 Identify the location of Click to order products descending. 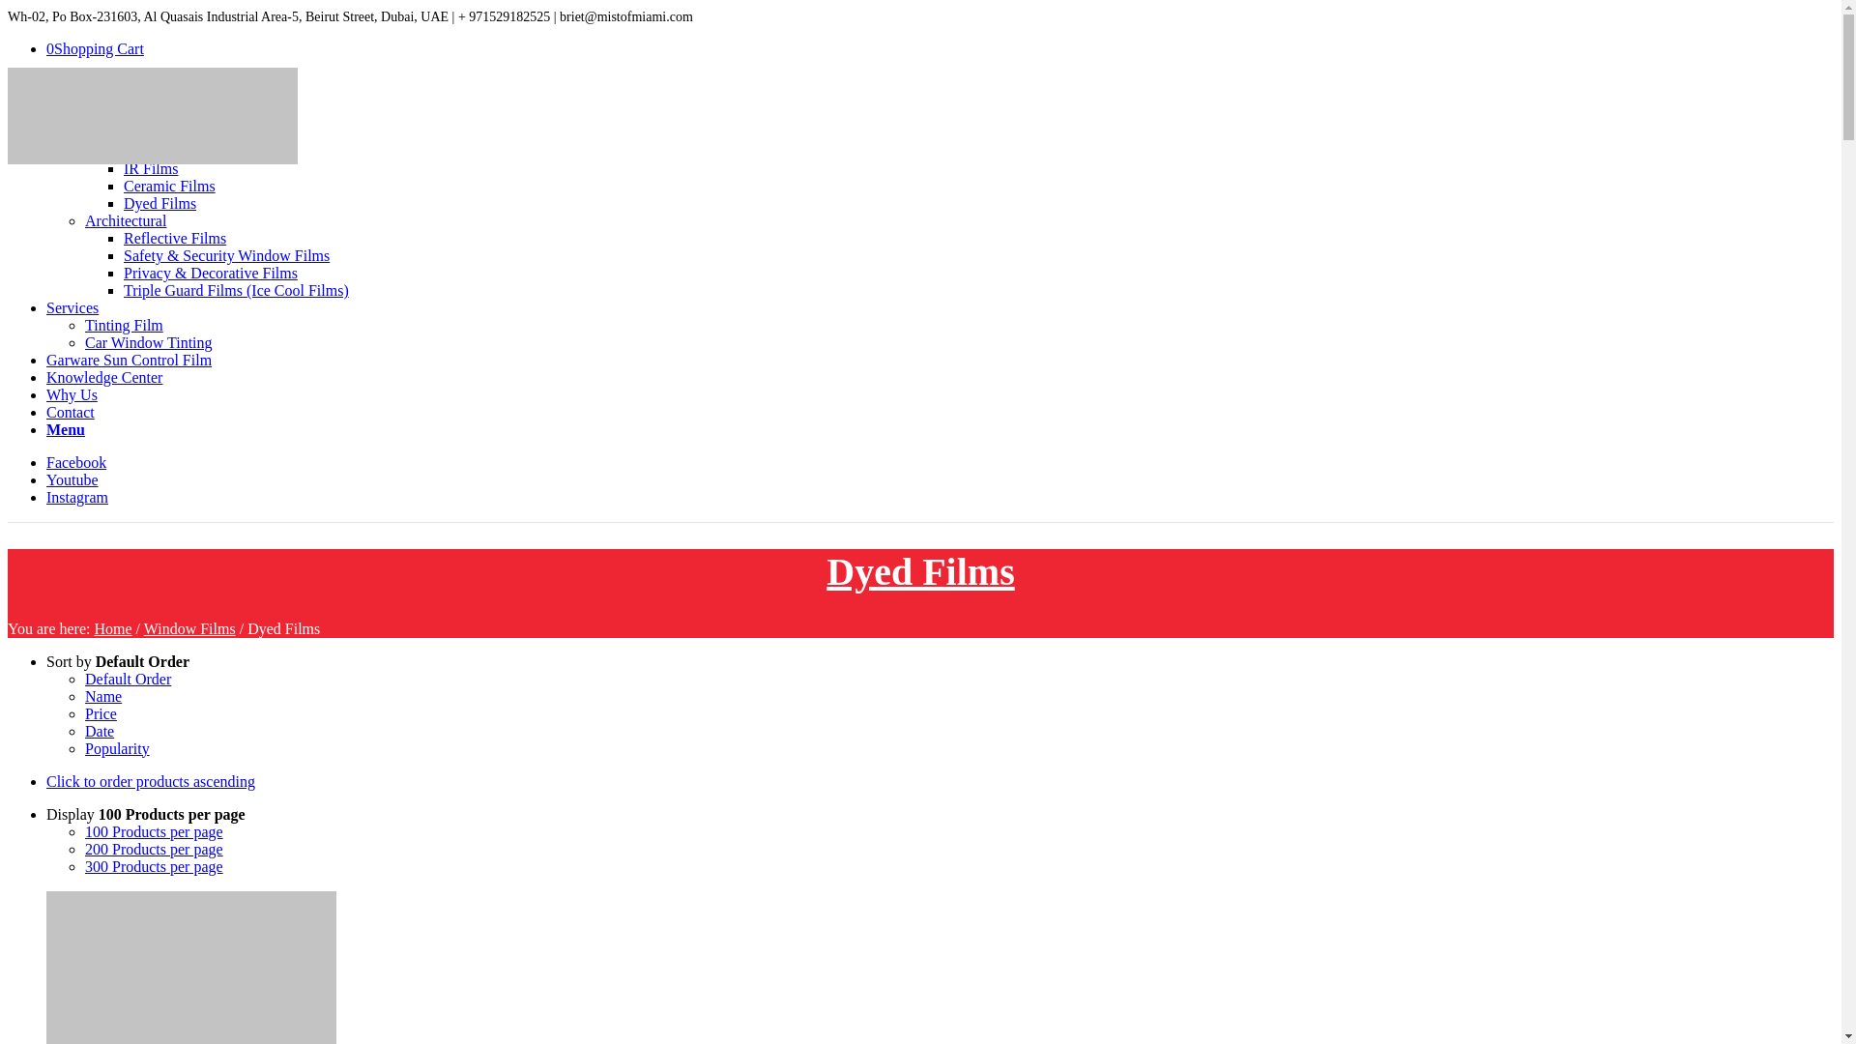
(151, 781).